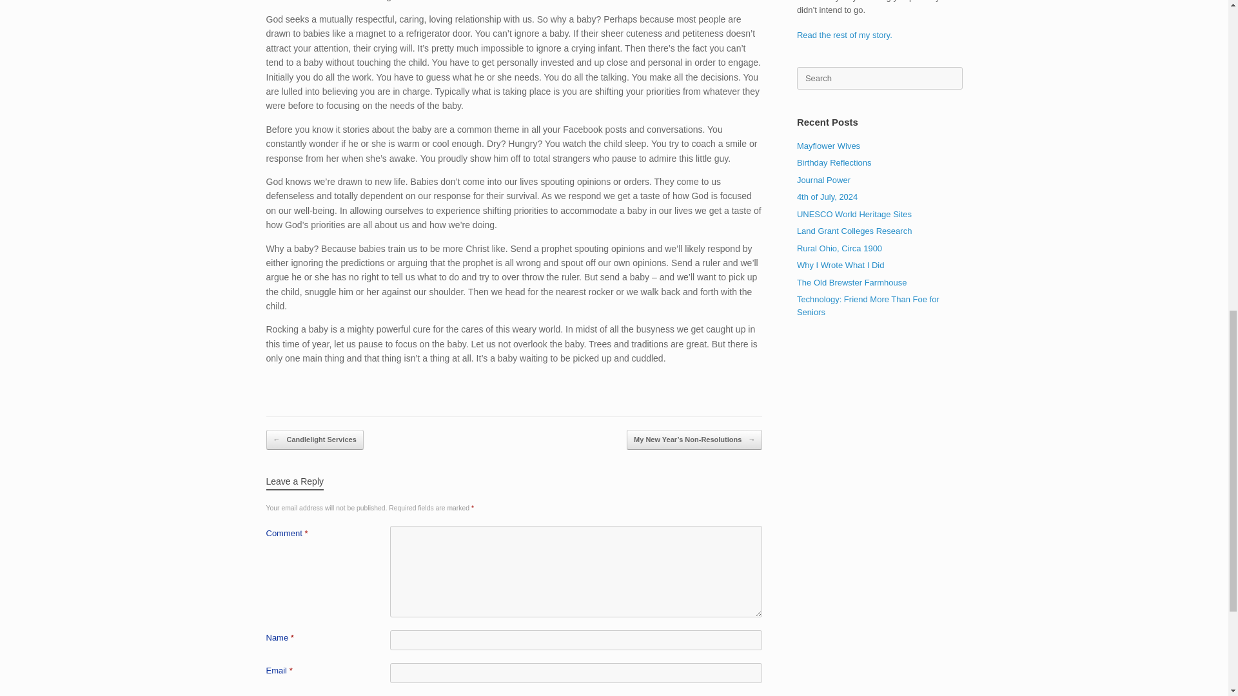  I want to click on 4th of July, 2024, so click(827, 197).